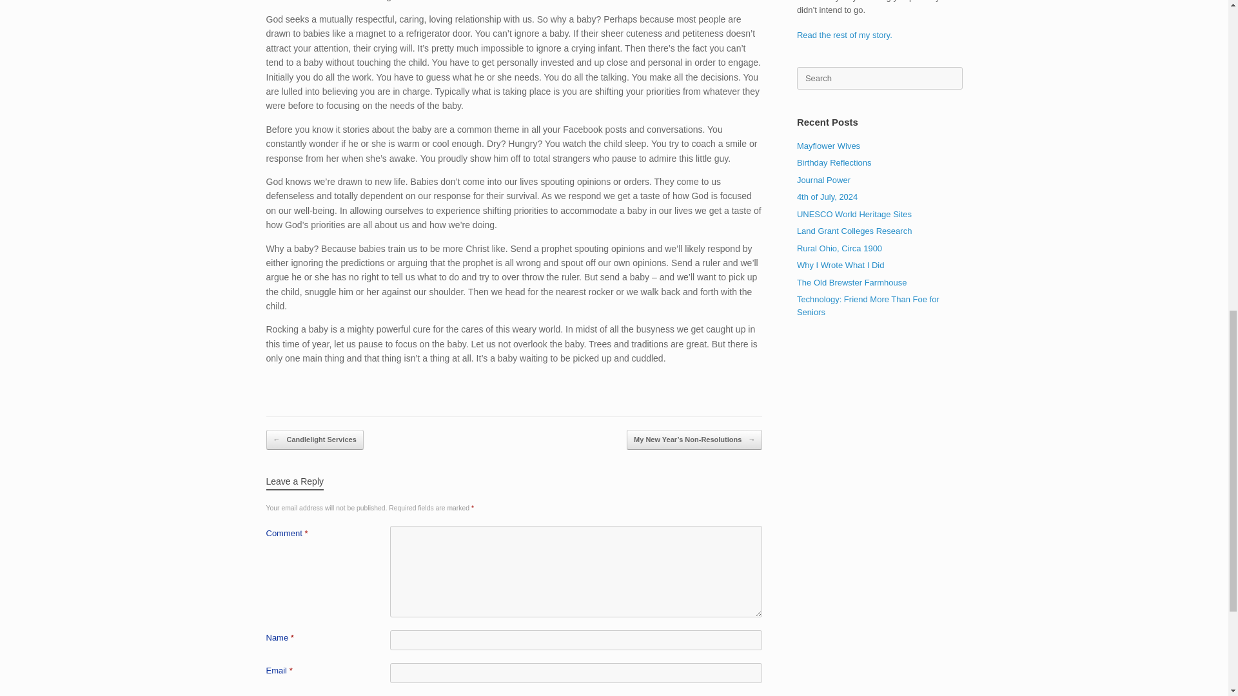  I want to click on 4th of July, 2024, so click(827, 197).